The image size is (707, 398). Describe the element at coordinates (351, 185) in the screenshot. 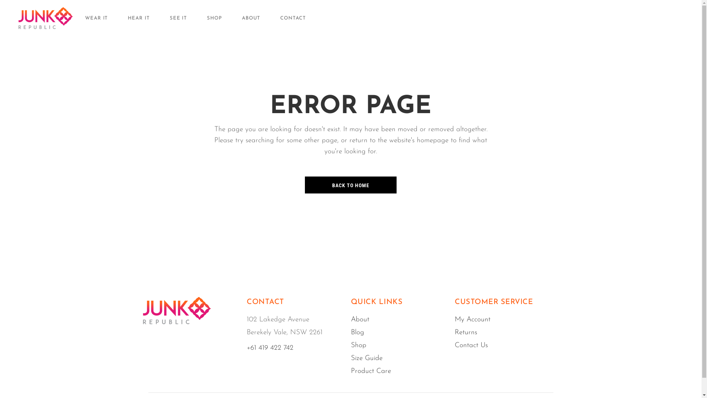

I see `BACK TO HOME` at that location.